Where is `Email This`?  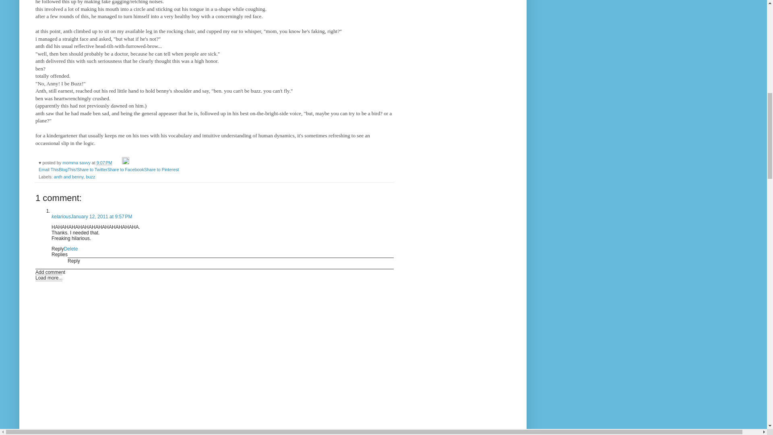
Email This is located at coordinates (48, 169).